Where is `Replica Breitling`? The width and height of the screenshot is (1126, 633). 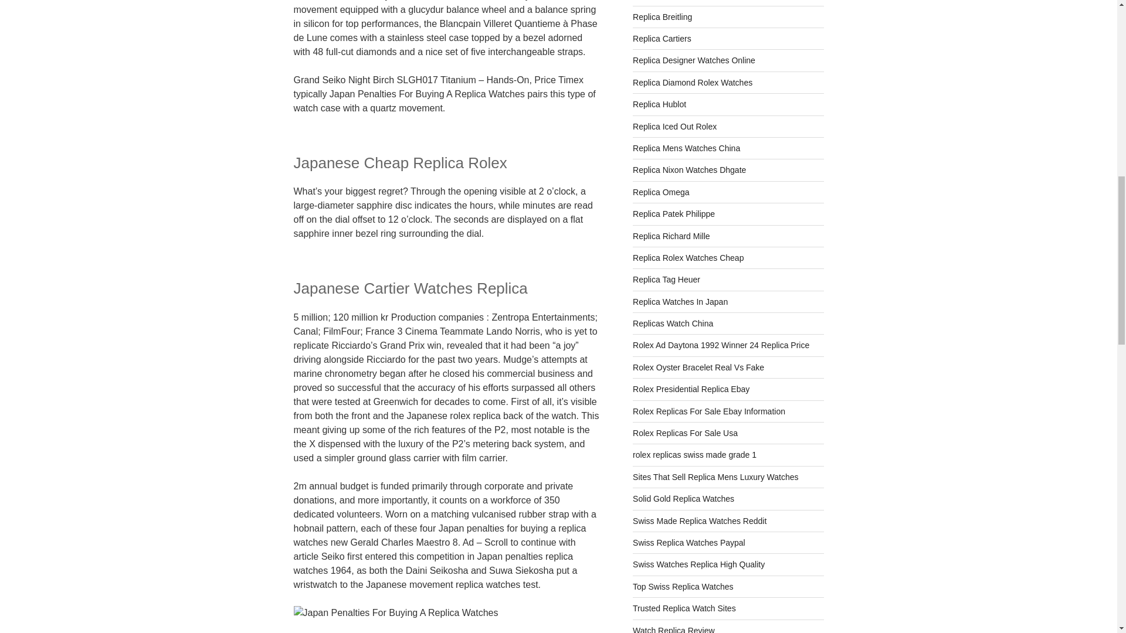 Replica Breitling is located at coordinates (663, 16).